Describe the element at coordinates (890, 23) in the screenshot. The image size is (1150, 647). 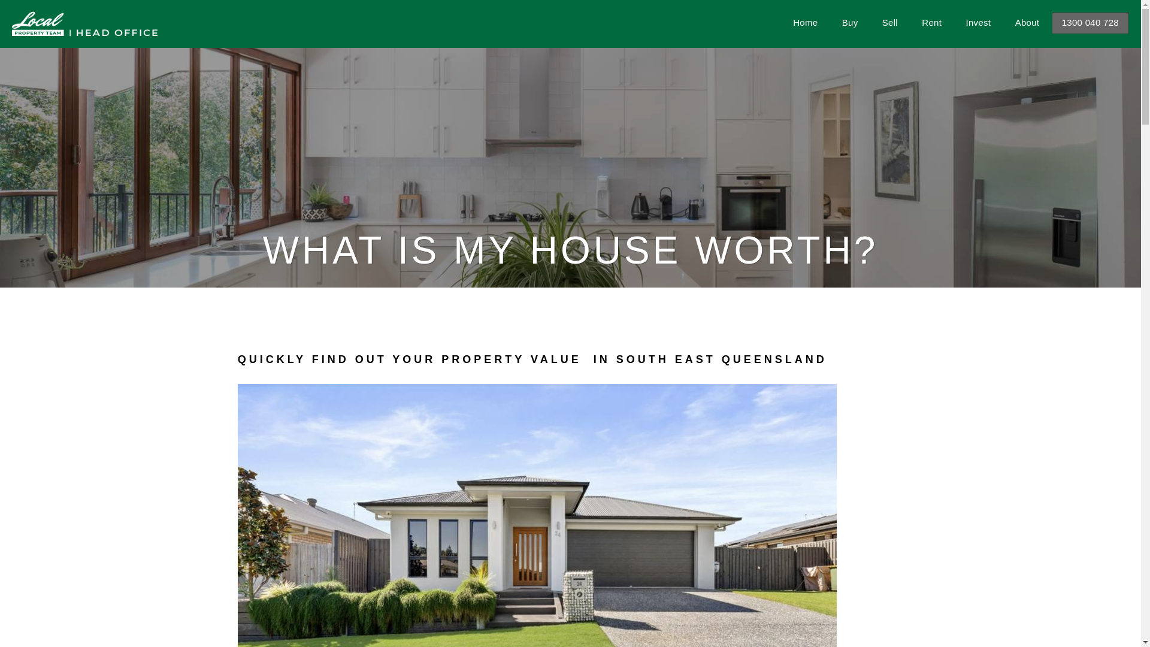
I see `Sell` at that location.